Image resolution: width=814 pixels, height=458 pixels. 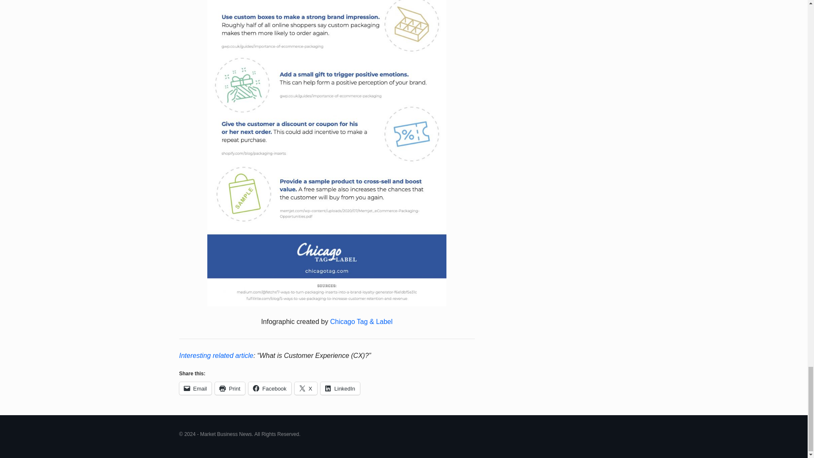 What do you see at coordinates (195, 388) in the screenshot?
I see `Email` at bounding box center [195, 388].